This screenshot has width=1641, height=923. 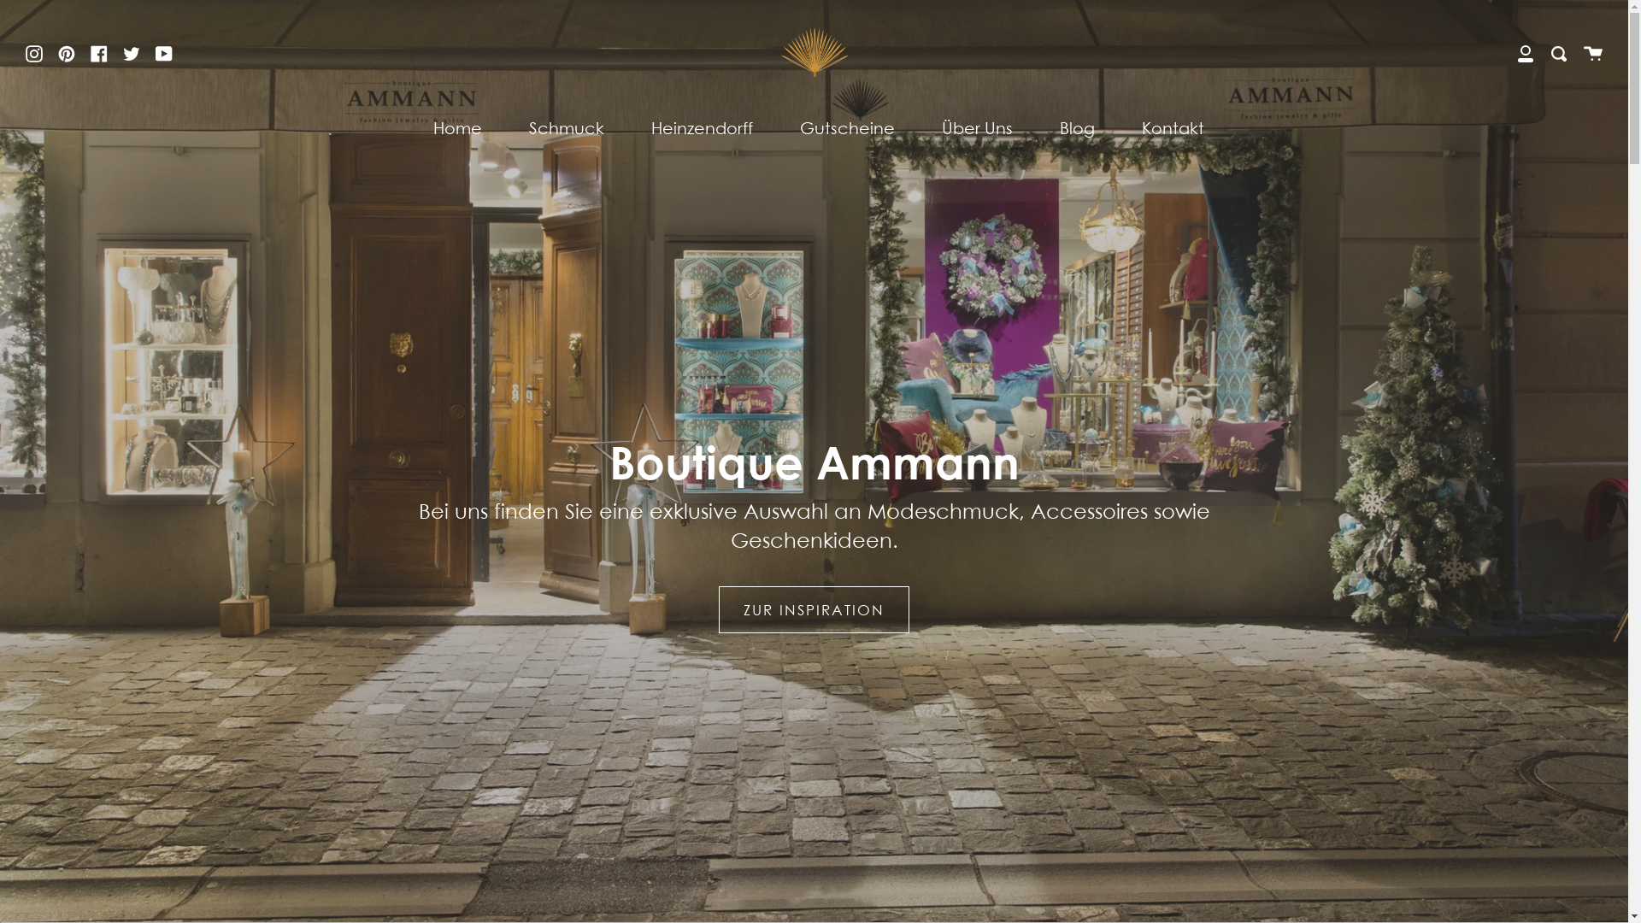 I want to click on Warenkorb, so click(x=1593, y=53).